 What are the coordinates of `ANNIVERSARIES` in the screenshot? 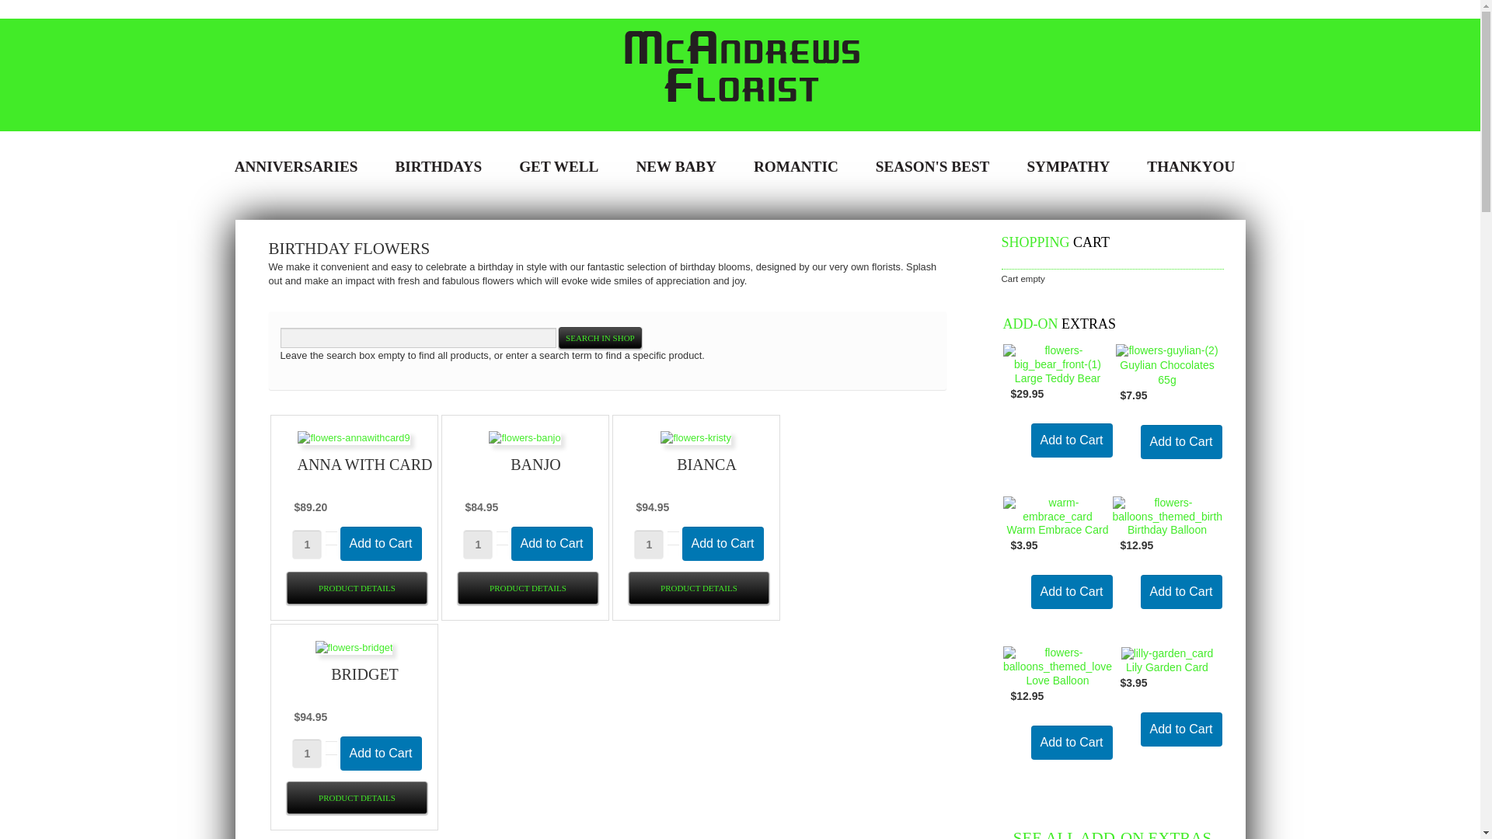 It's located at (297, 166).